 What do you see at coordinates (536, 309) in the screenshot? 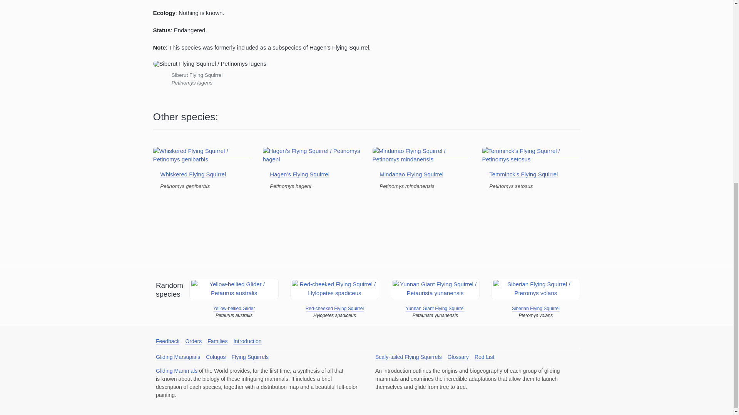
I see `Siberian Flying Squirrel` at bounding box center [536, 309].